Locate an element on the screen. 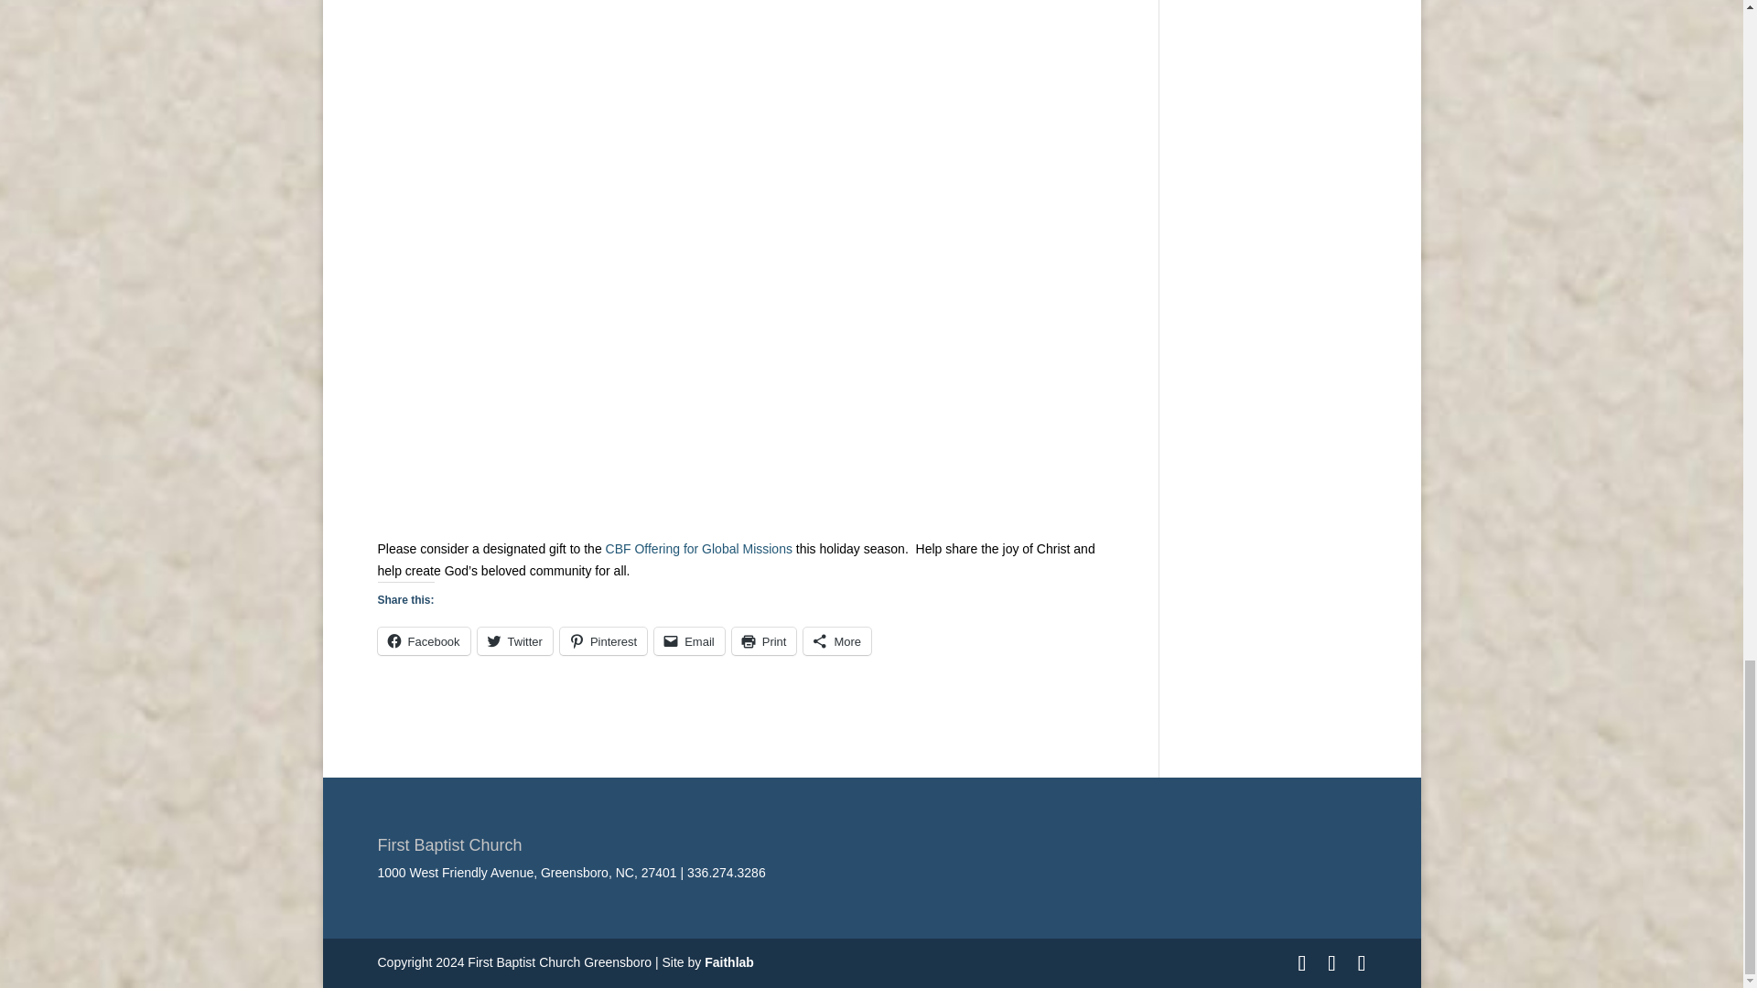 The height and width of the screenshot is (988, 1757). Click to print is located at coordinates (765, 640).